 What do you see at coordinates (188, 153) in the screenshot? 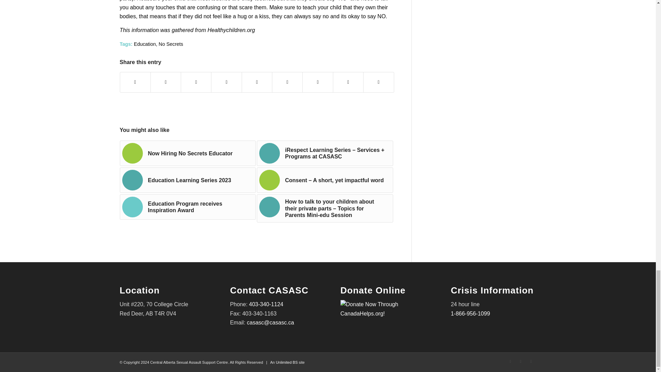
I see `Now Hiring No Secrets Educator` at bounding box center [188, 153].